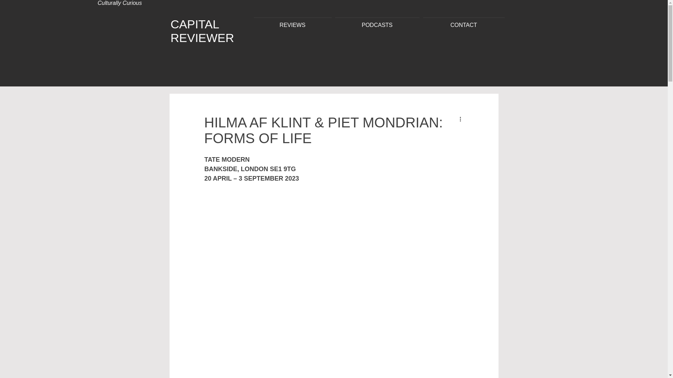  I want to click on PODCASTS, so click(377, 22).